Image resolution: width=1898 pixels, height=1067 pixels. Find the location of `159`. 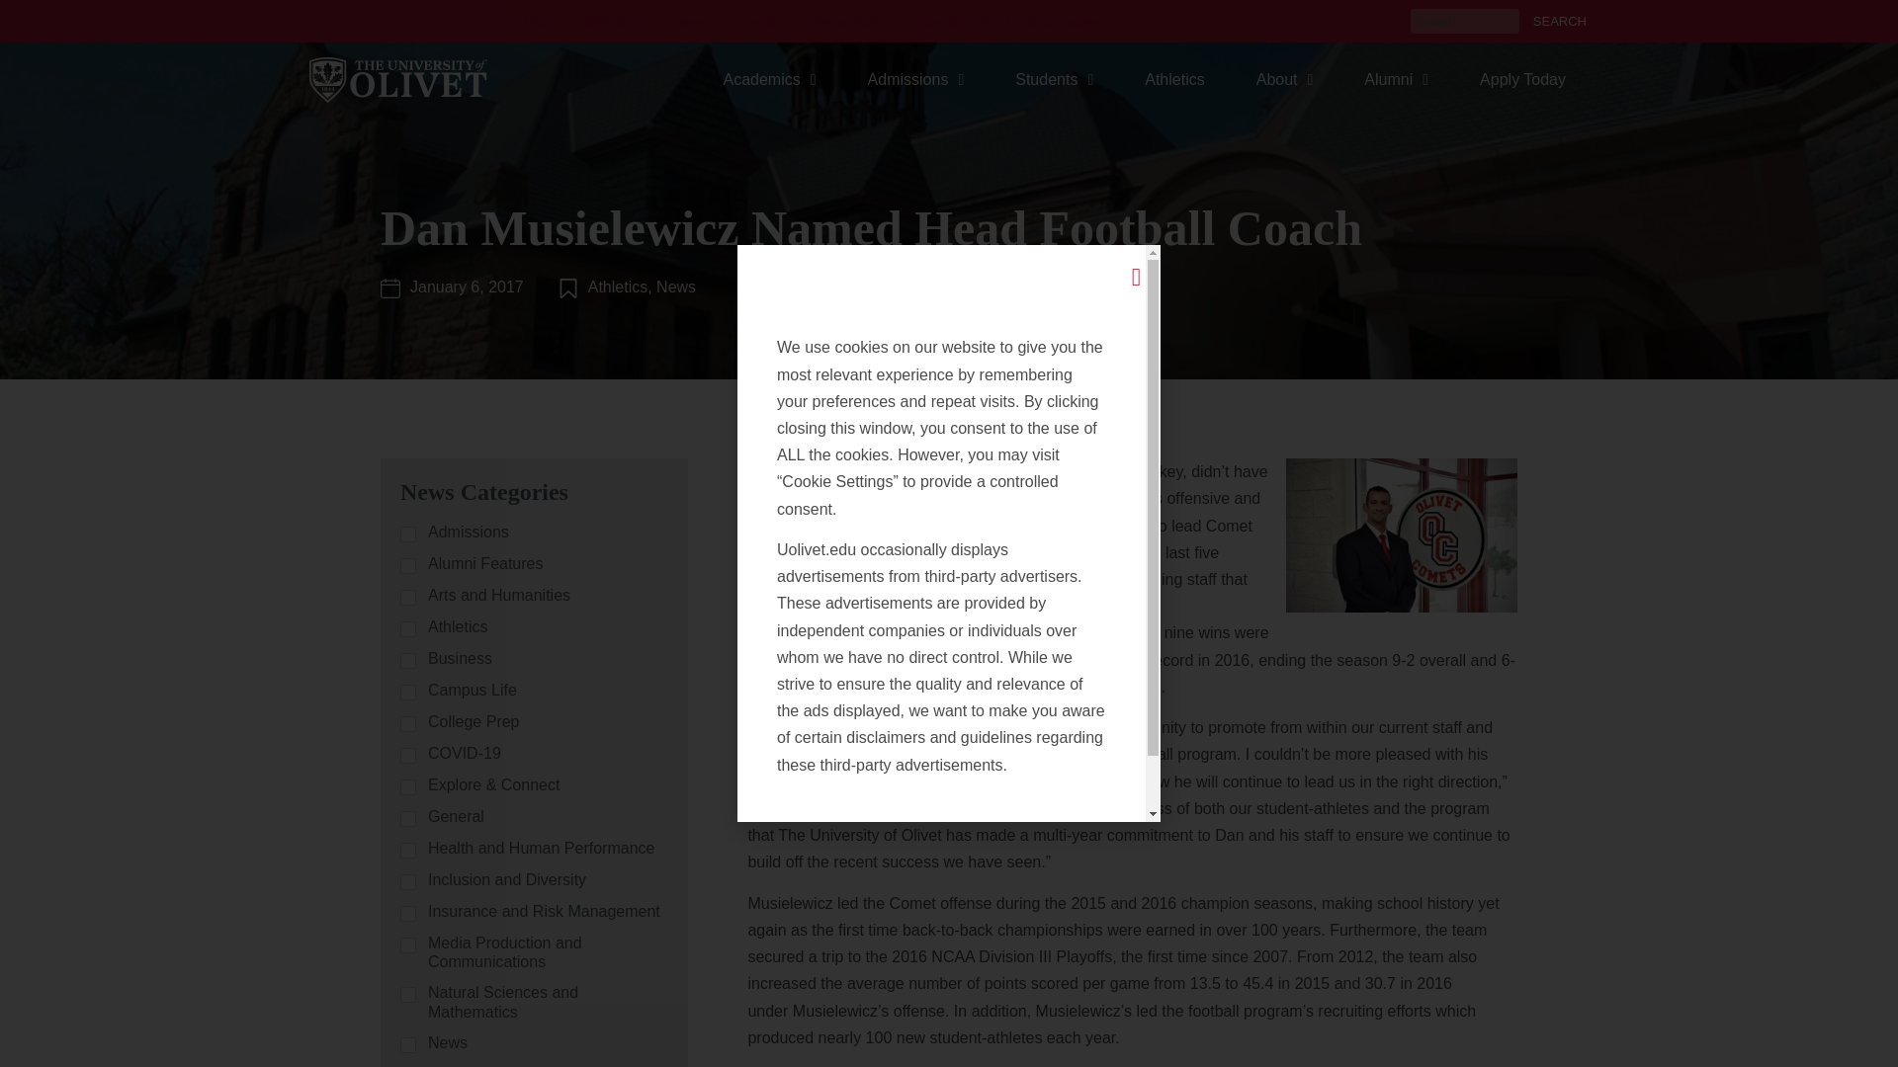

159 is located at coordinates (407, 565).